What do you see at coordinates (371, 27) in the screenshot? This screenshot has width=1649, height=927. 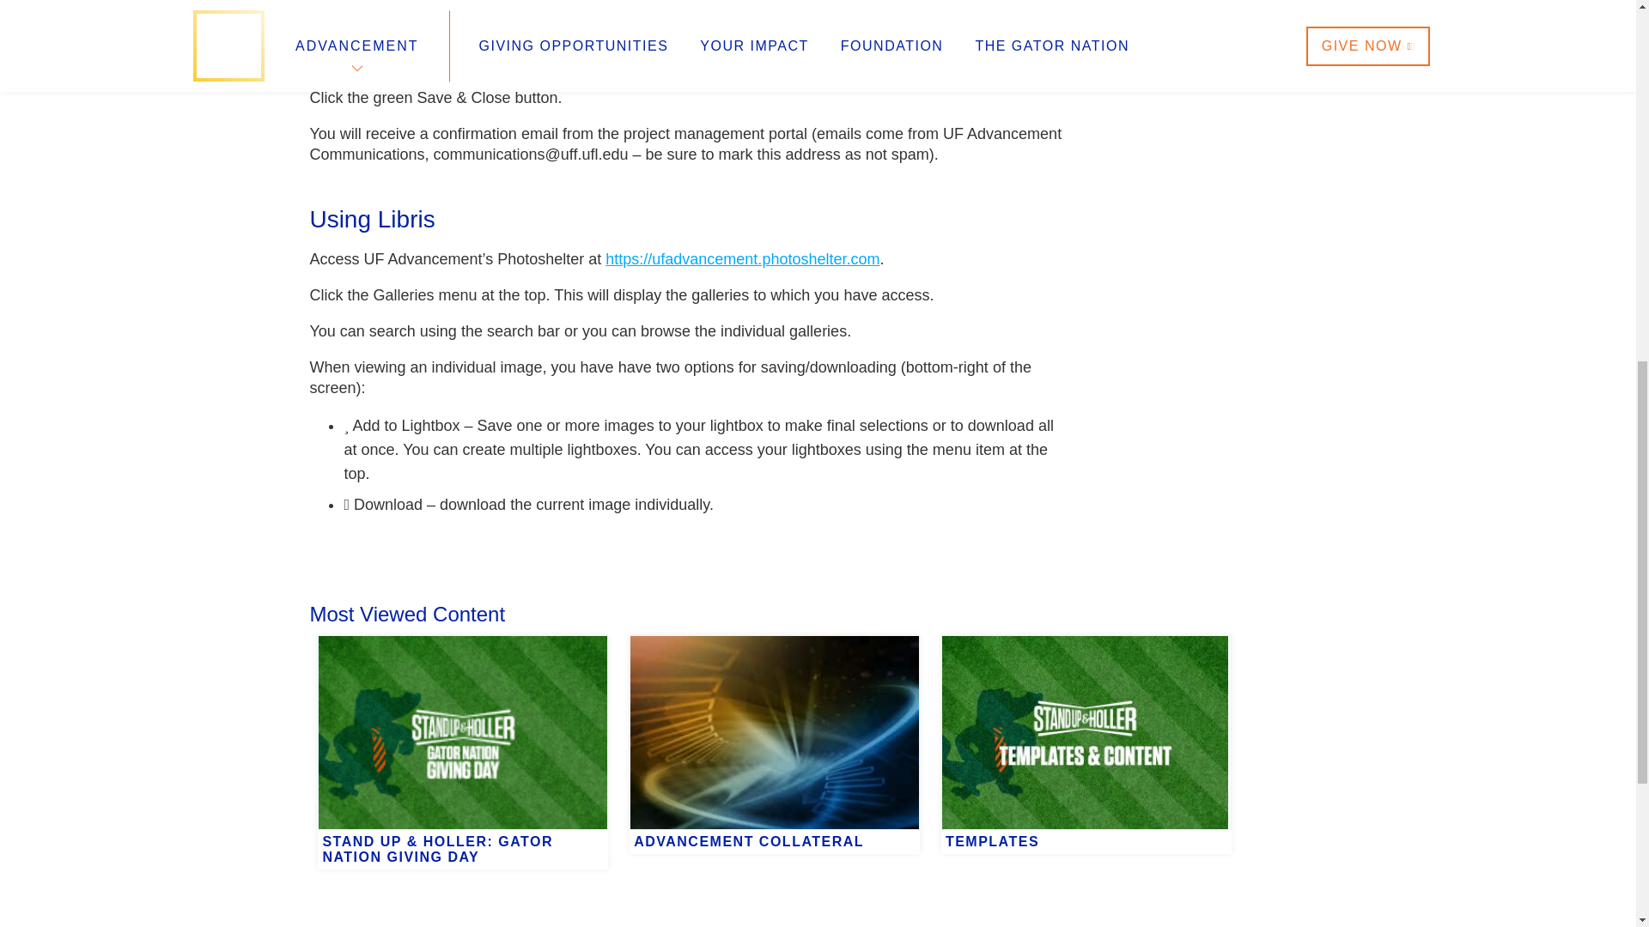 I see `Foundation Board` at bounding box center [371, 27].